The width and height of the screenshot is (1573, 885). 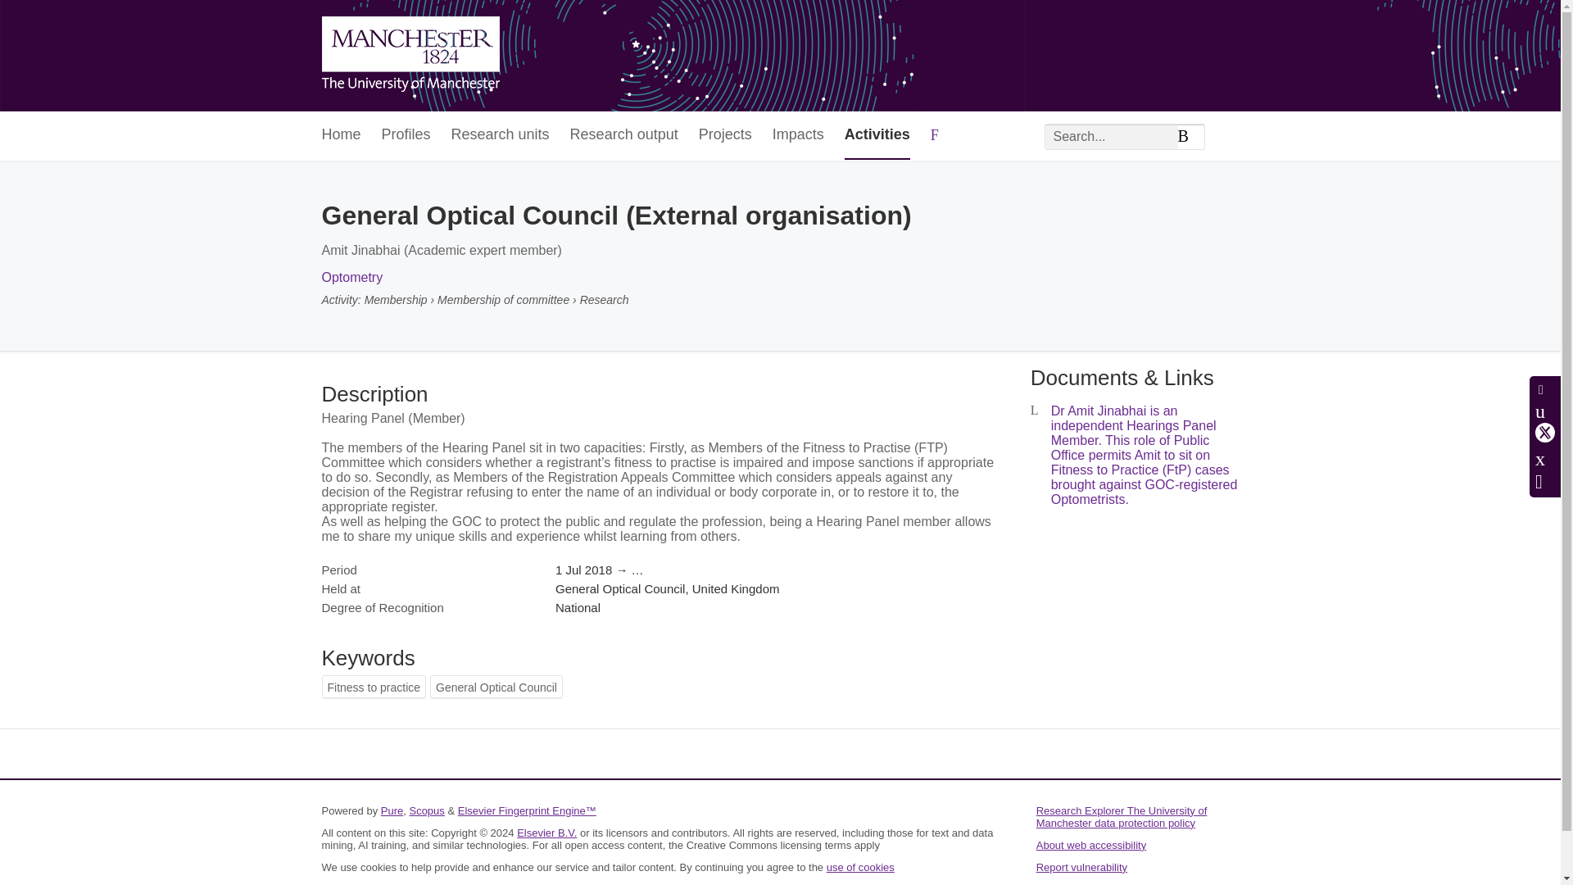 I want to click on Elsevier B.V., so click(x=547, y=833).